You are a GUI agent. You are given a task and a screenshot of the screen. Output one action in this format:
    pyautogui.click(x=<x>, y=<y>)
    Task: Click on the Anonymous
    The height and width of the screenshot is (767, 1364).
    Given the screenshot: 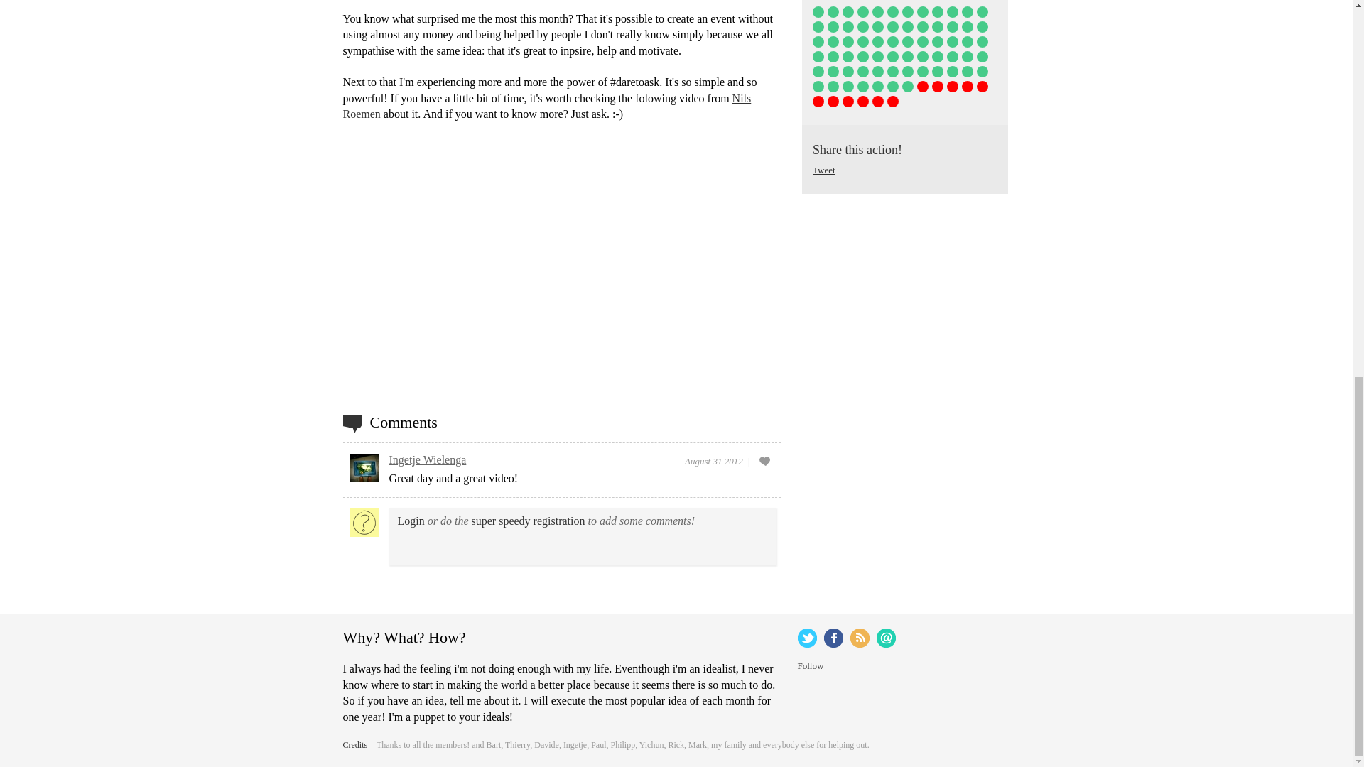 What is the action you would take?
    pyautogui.click(x=982, y=11)
    